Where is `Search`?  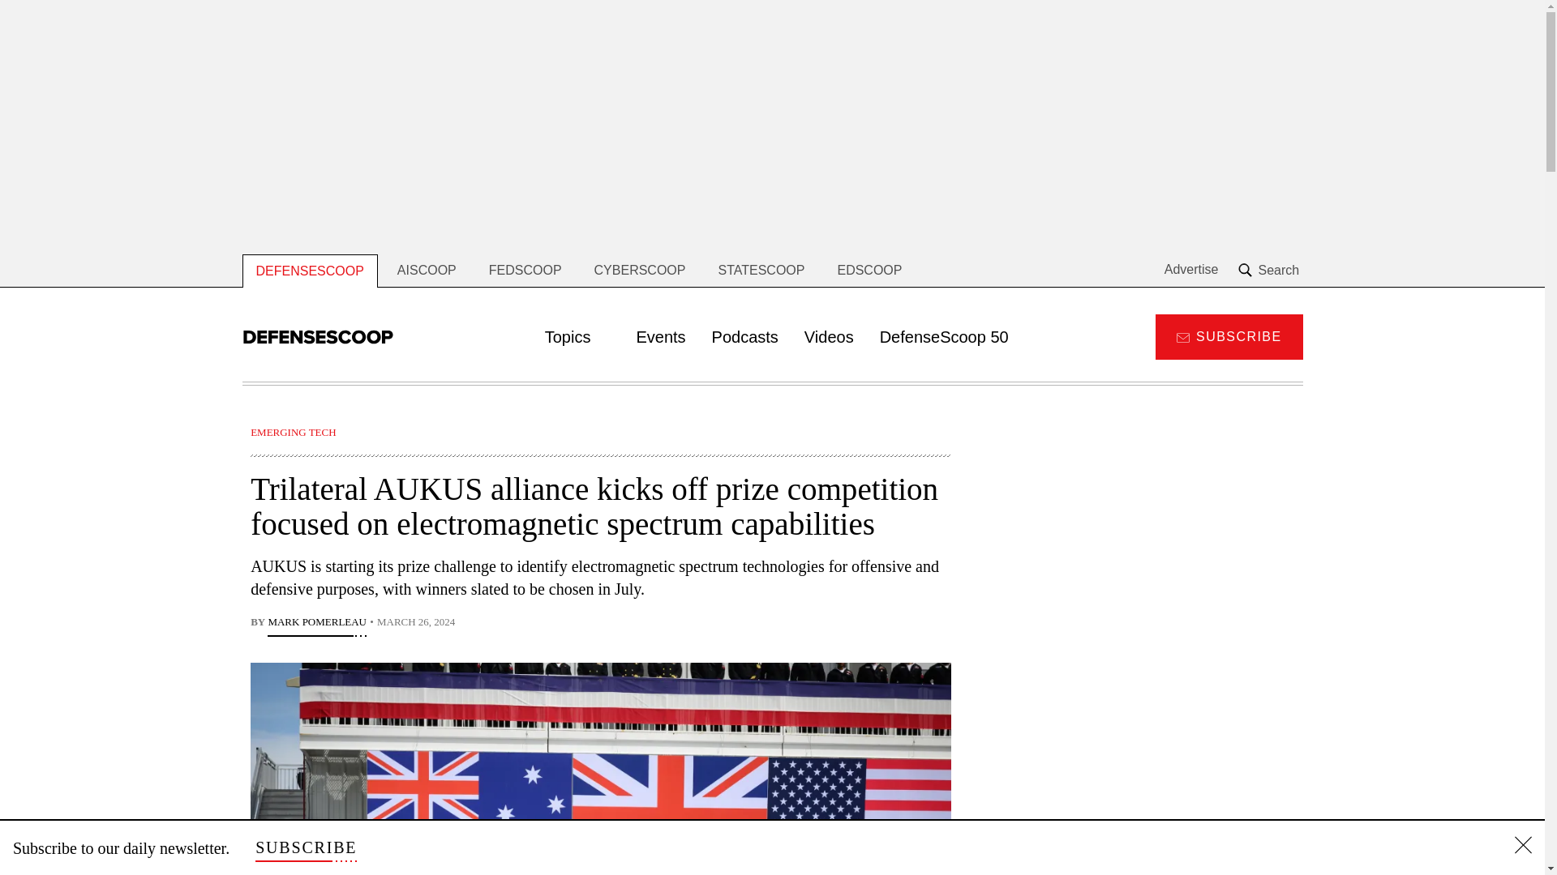 Search is located at coordinates (1270, 270).